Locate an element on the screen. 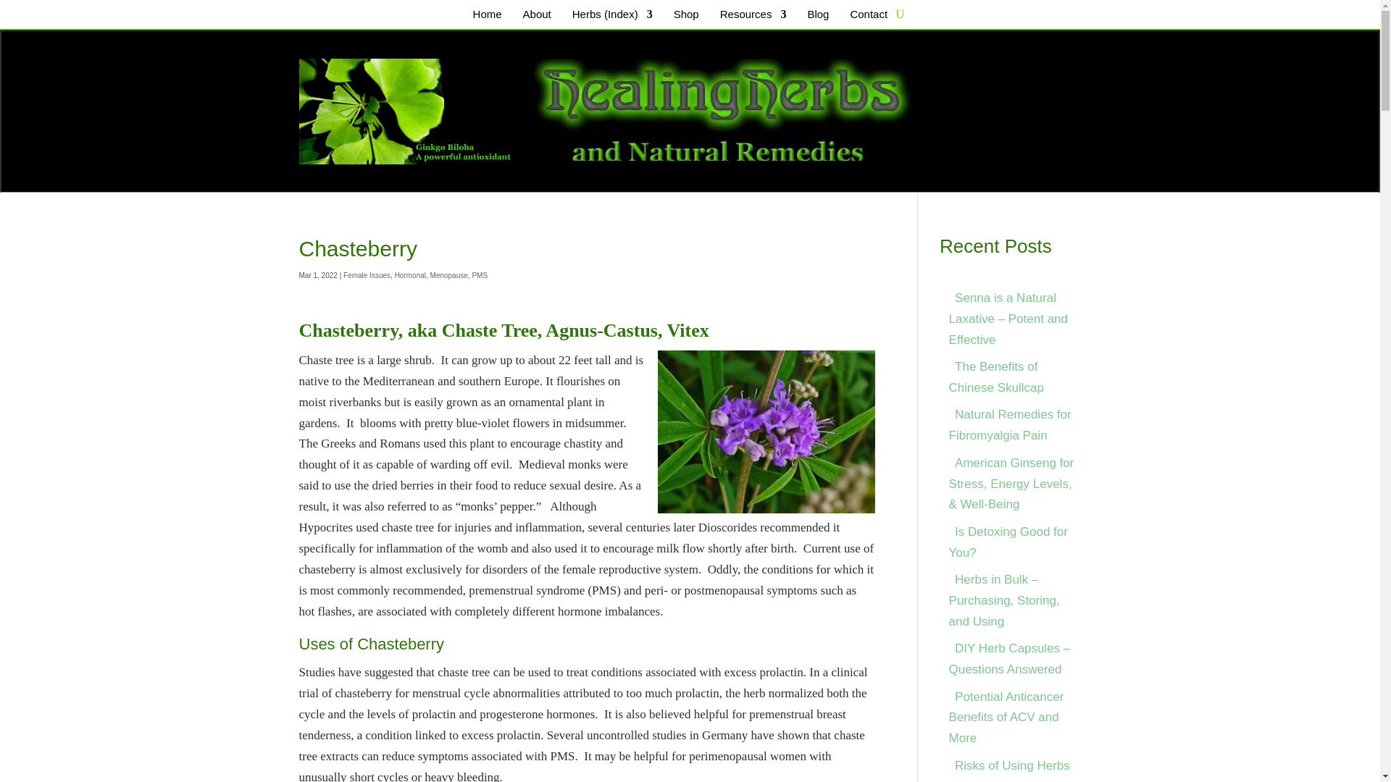  Blog is located at coordinates (816, 17).